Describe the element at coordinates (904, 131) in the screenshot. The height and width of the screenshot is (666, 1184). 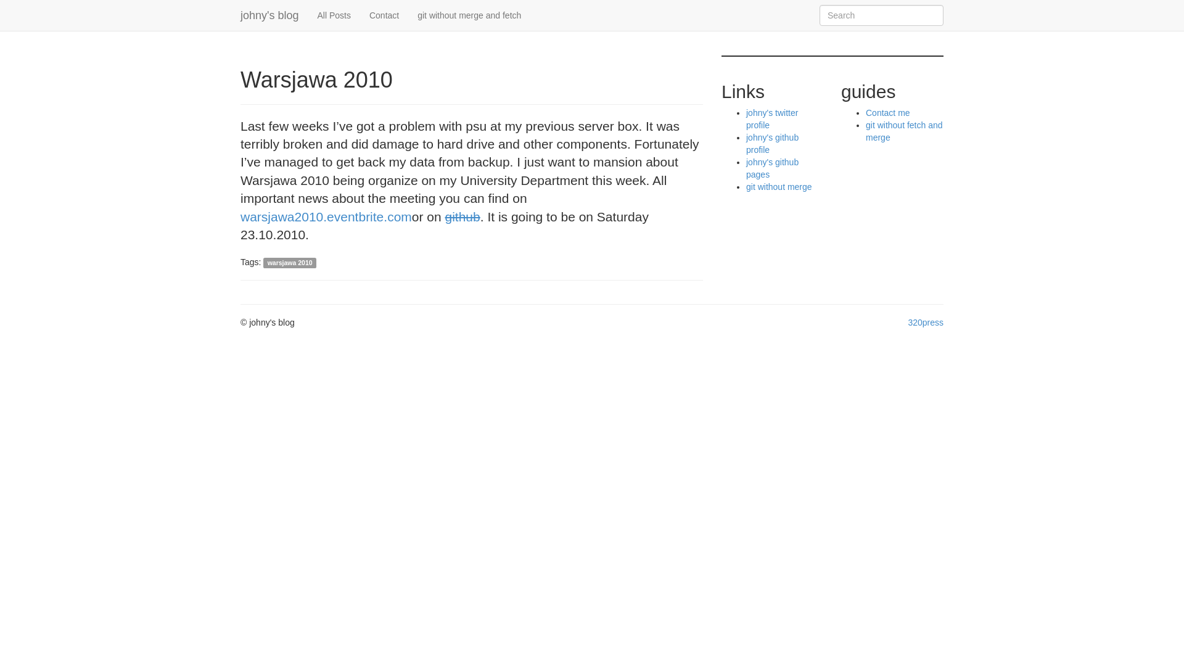
I see `git without fetch and merge` at that location.